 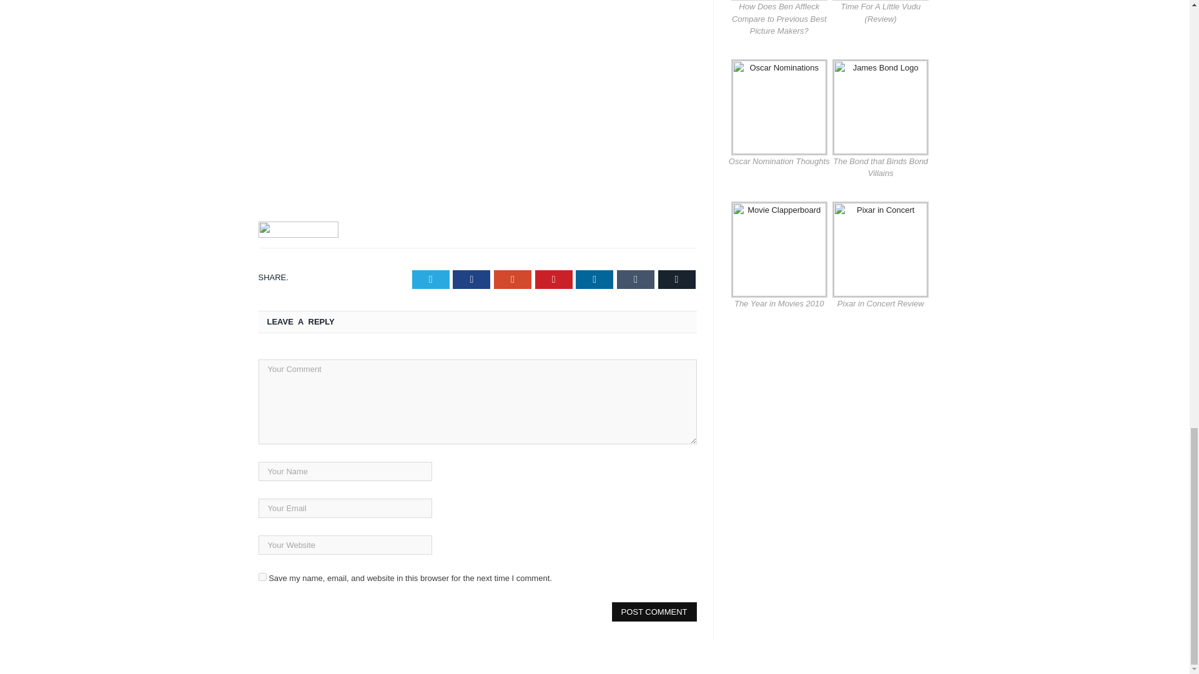 I want to click on Twitter, so click(x=431, y=280).